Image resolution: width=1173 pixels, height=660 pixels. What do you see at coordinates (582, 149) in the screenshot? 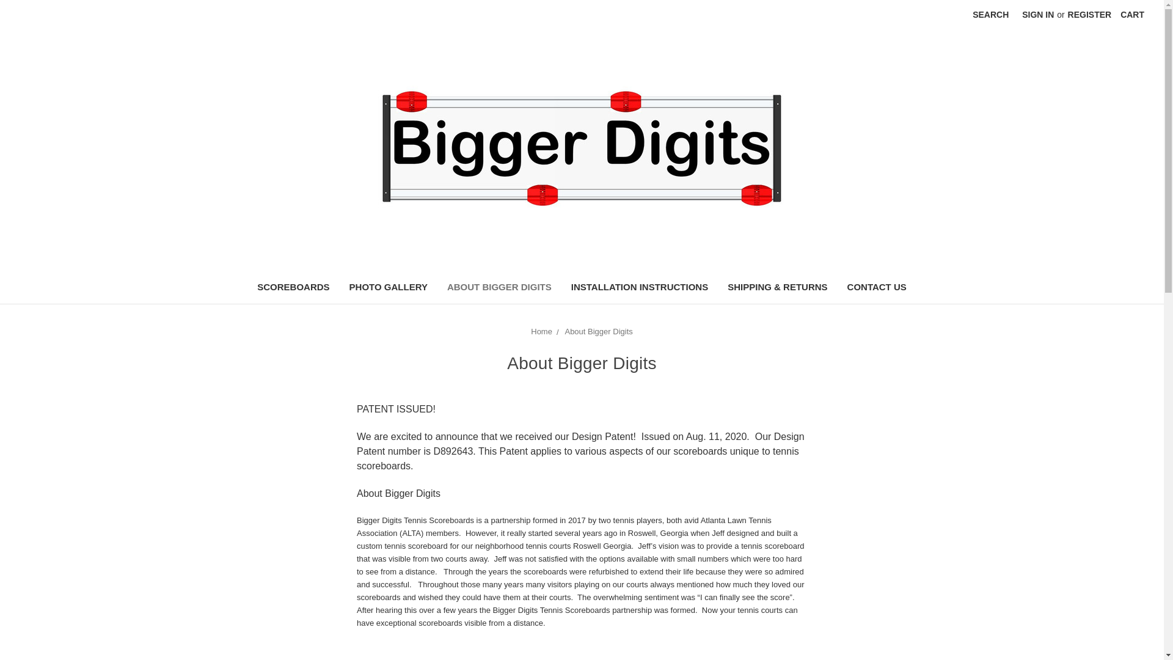
I see `Bigger Digits Scoreboards` at bounding box center [582, 149].